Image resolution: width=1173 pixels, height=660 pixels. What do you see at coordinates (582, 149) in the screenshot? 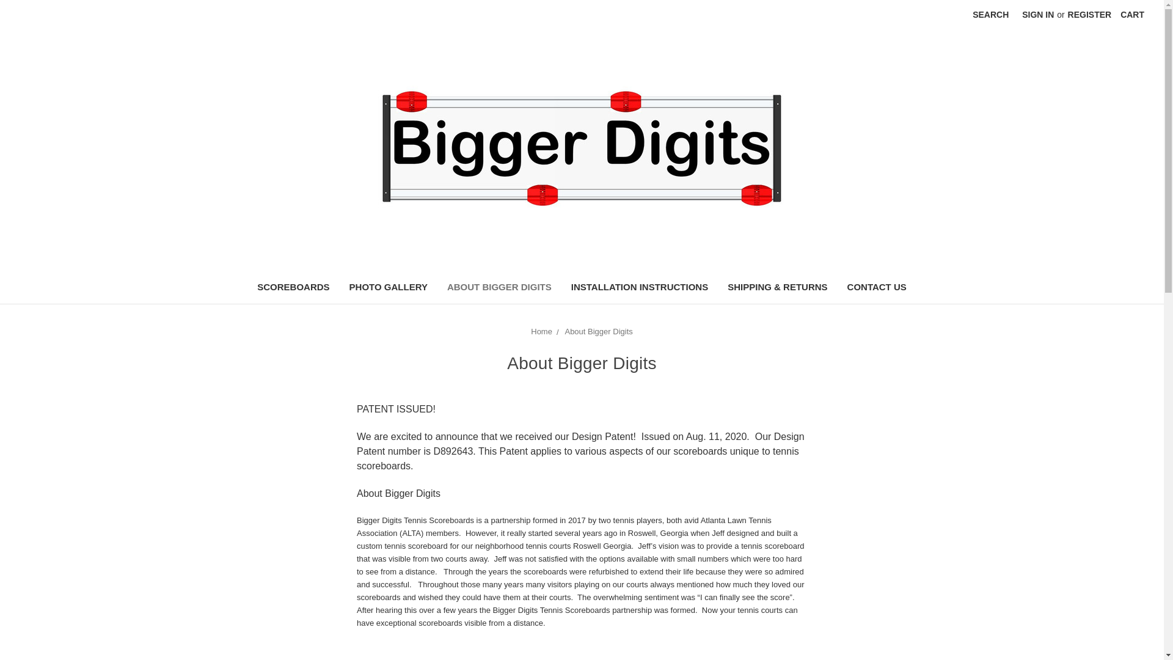
I see `Bigger Digits Scoreboards` at bounding box center [582, 149].